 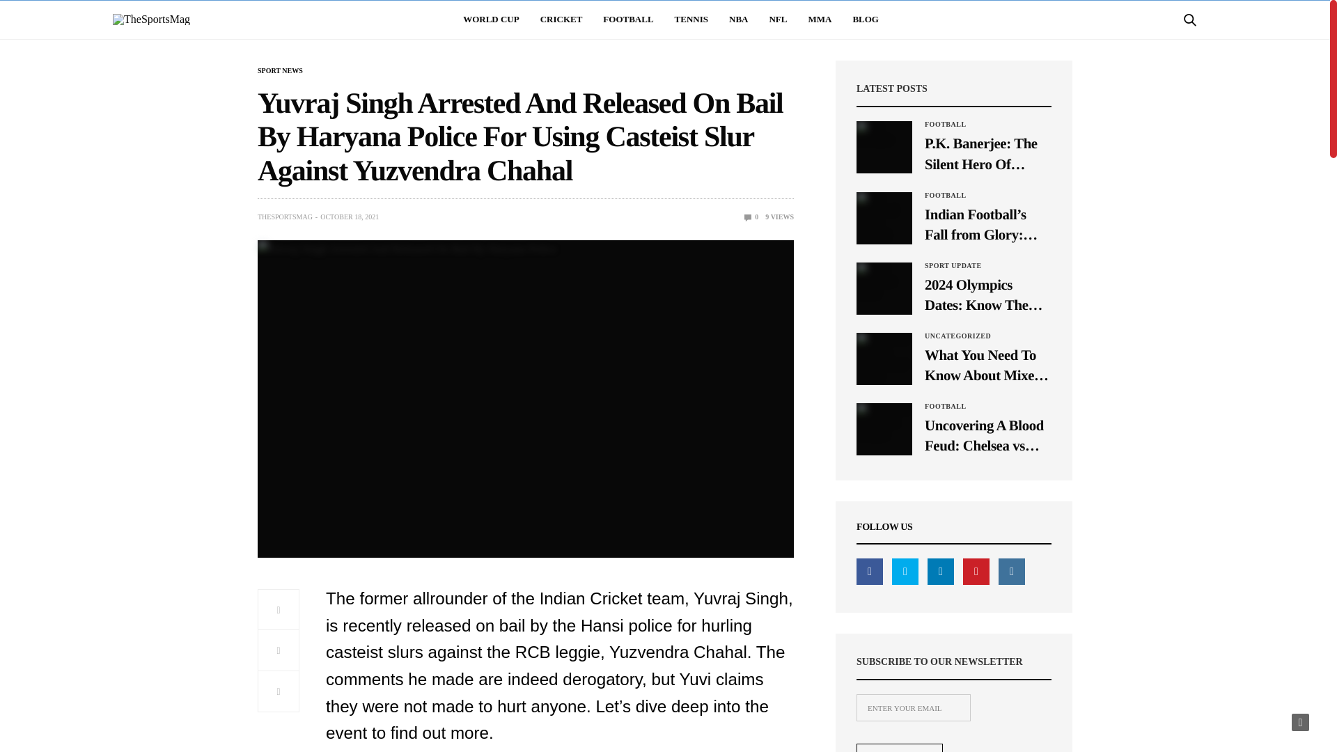 I want to click on WORLD CUP, so click(x=491, y=19).